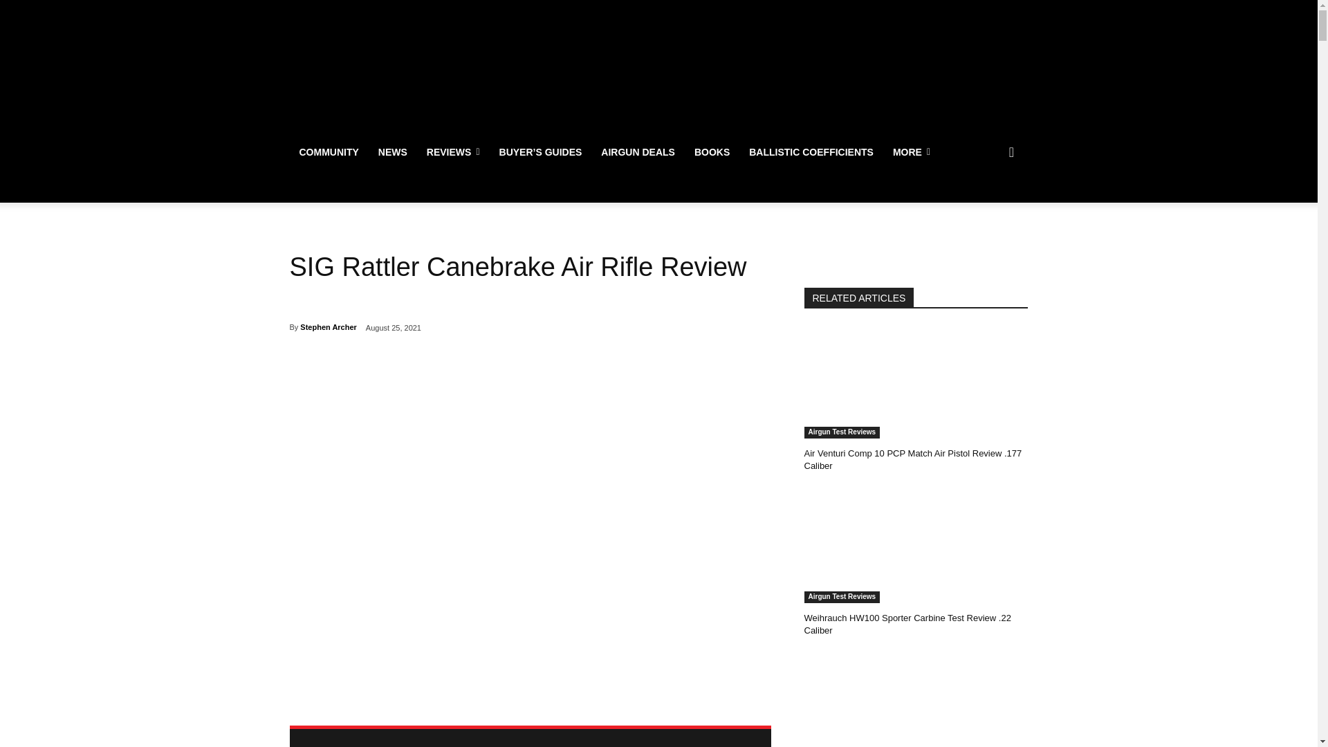 This screenshot has height=747, width=1328. Describe the element at coordinates (916, 382) in the screenshot. I see `Air Venturi Comp 10 PCP Match Air Pistol Review .177 Caliber` at that location.